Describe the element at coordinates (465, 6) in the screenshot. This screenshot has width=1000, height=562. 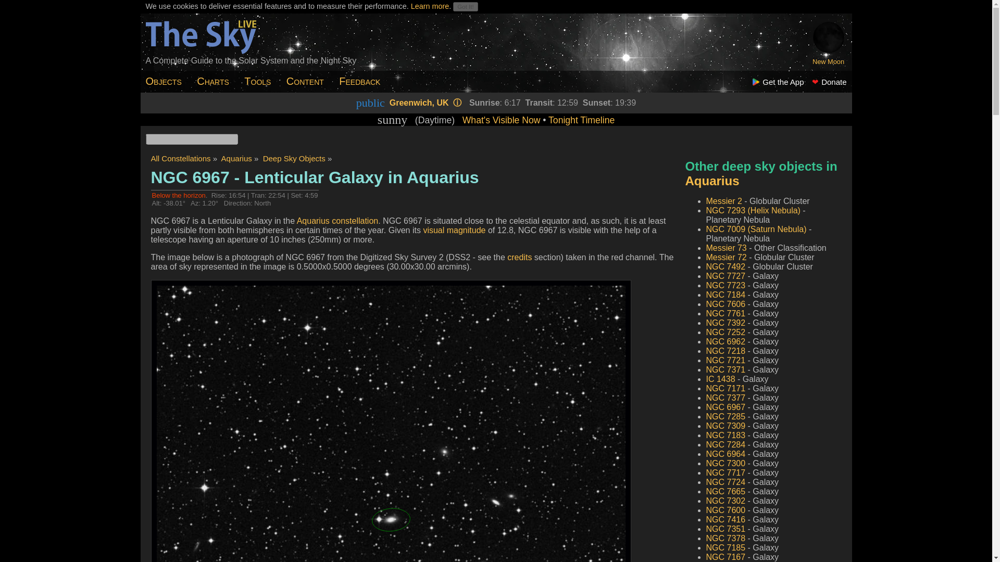
I see `Got It!` at that location.